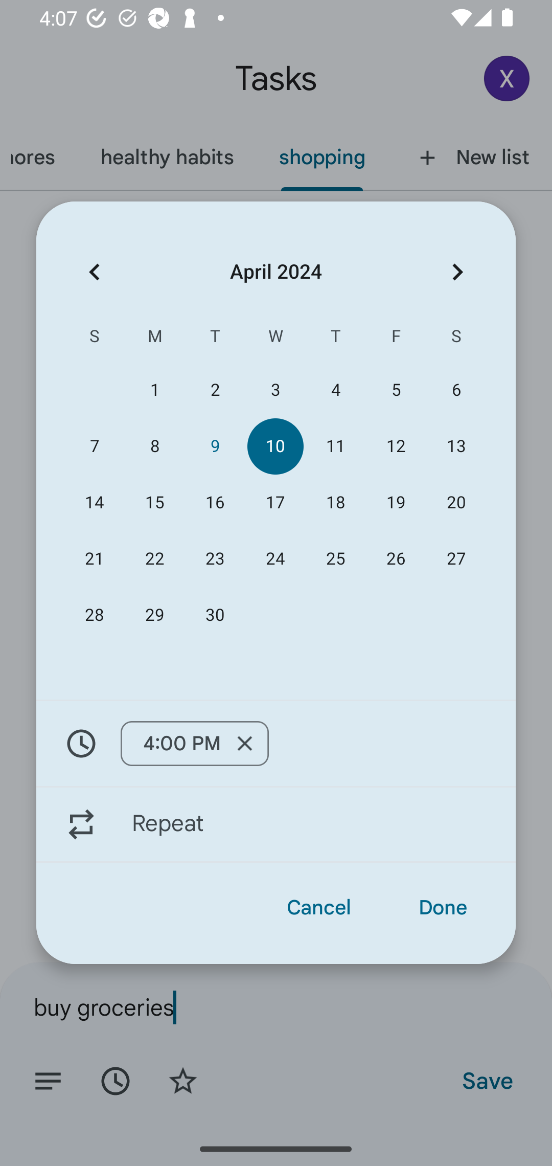 The width and height of the screenshot is (552, 1166). I want to click on 5 05 April 2024, so click(396, 391).